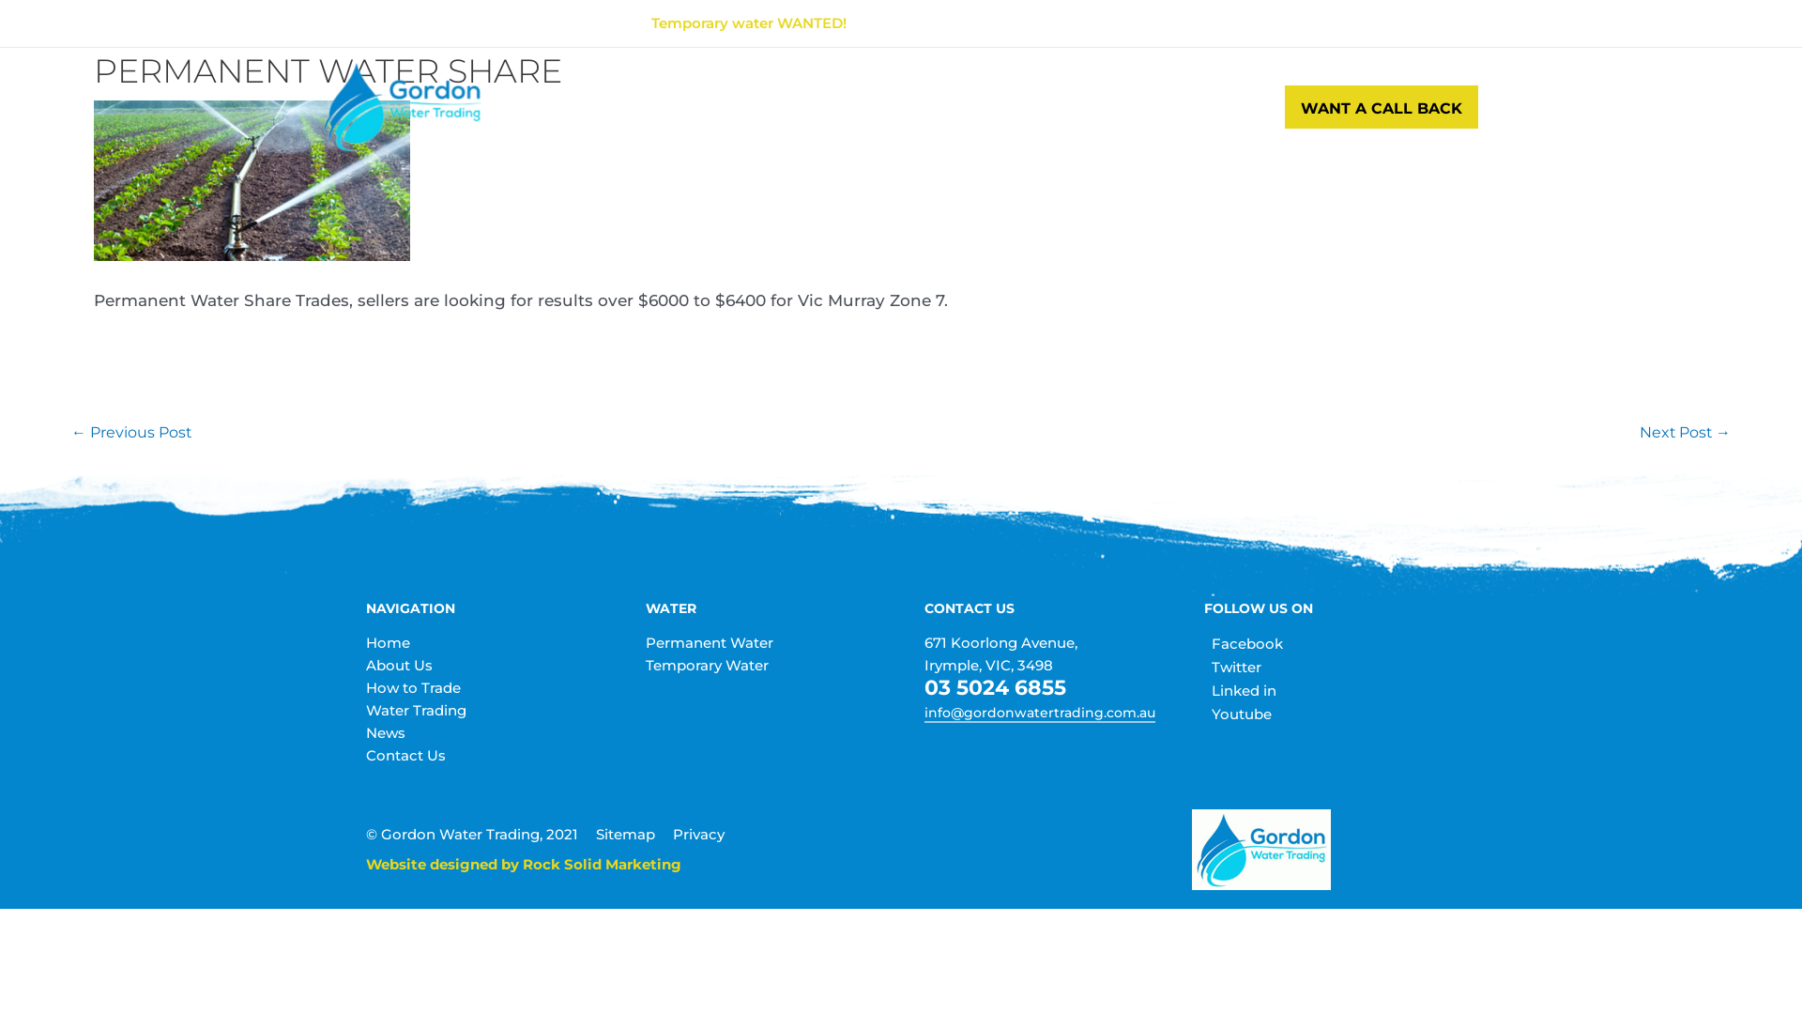 The width and height of the screenshot is (1802, 1014). What do you see at coordinates (1231, 667) in the screenshot?
I see `Twitter` at bounding box center [1231, 667].